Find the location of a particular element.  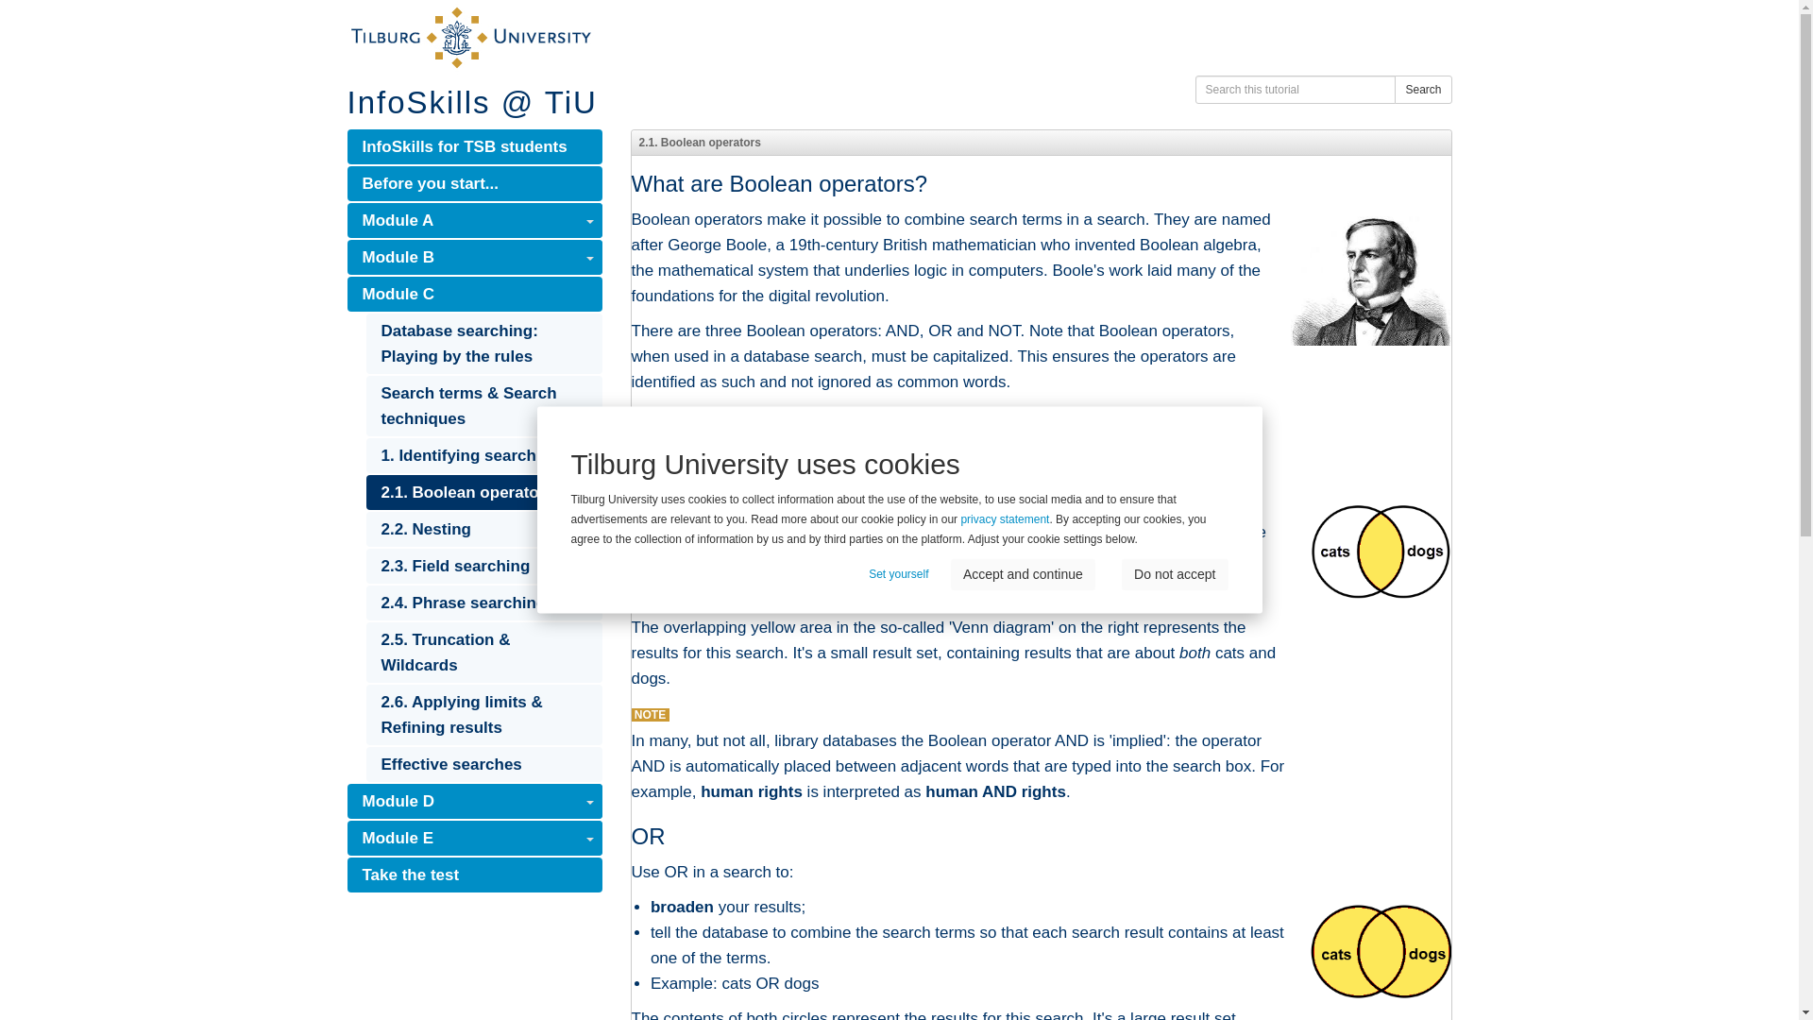

Module B is located at coordinates (474, 257).